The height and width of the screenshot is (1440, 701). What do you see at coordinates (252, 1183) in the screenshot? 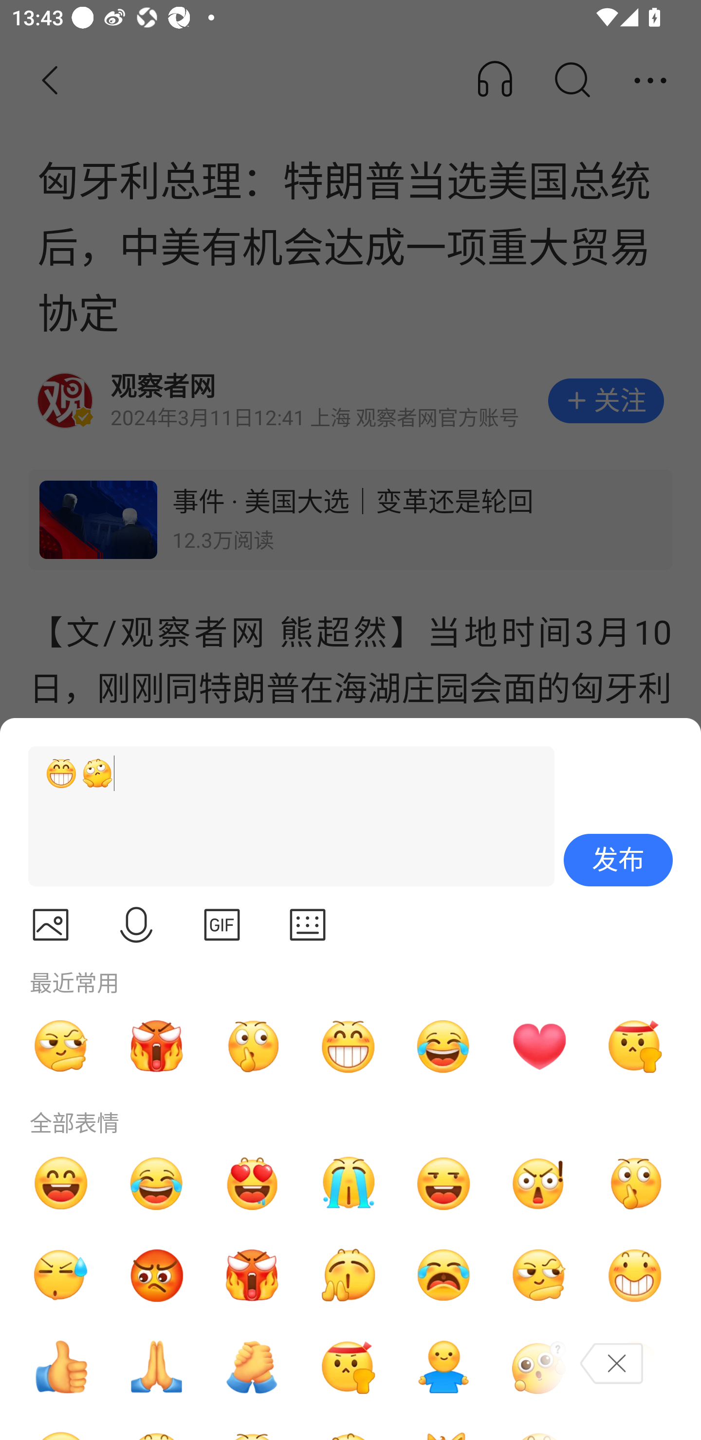
I see `喜欢` at bounding box center [252, 1183].